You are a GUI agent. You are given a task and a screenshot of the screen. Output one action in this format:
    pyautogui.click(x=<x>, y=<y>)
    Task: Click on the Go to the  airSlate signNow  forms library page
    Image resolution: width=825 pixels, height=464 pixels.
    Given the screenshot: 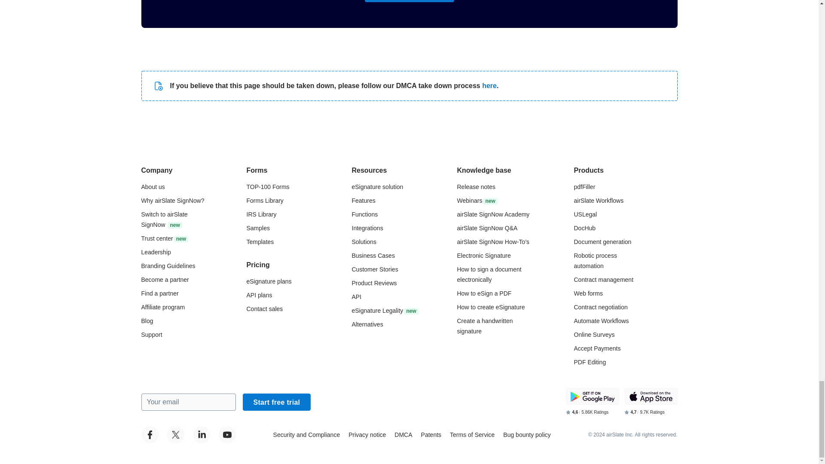 What is the action you would take?
    pyautogui.click(x=265, y=201)
    